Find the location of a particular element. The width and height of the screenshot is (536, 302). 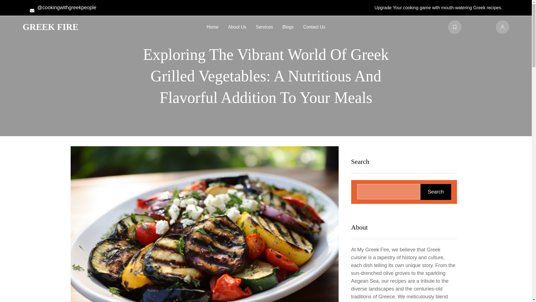

Home is located at coordinates (212, 27).